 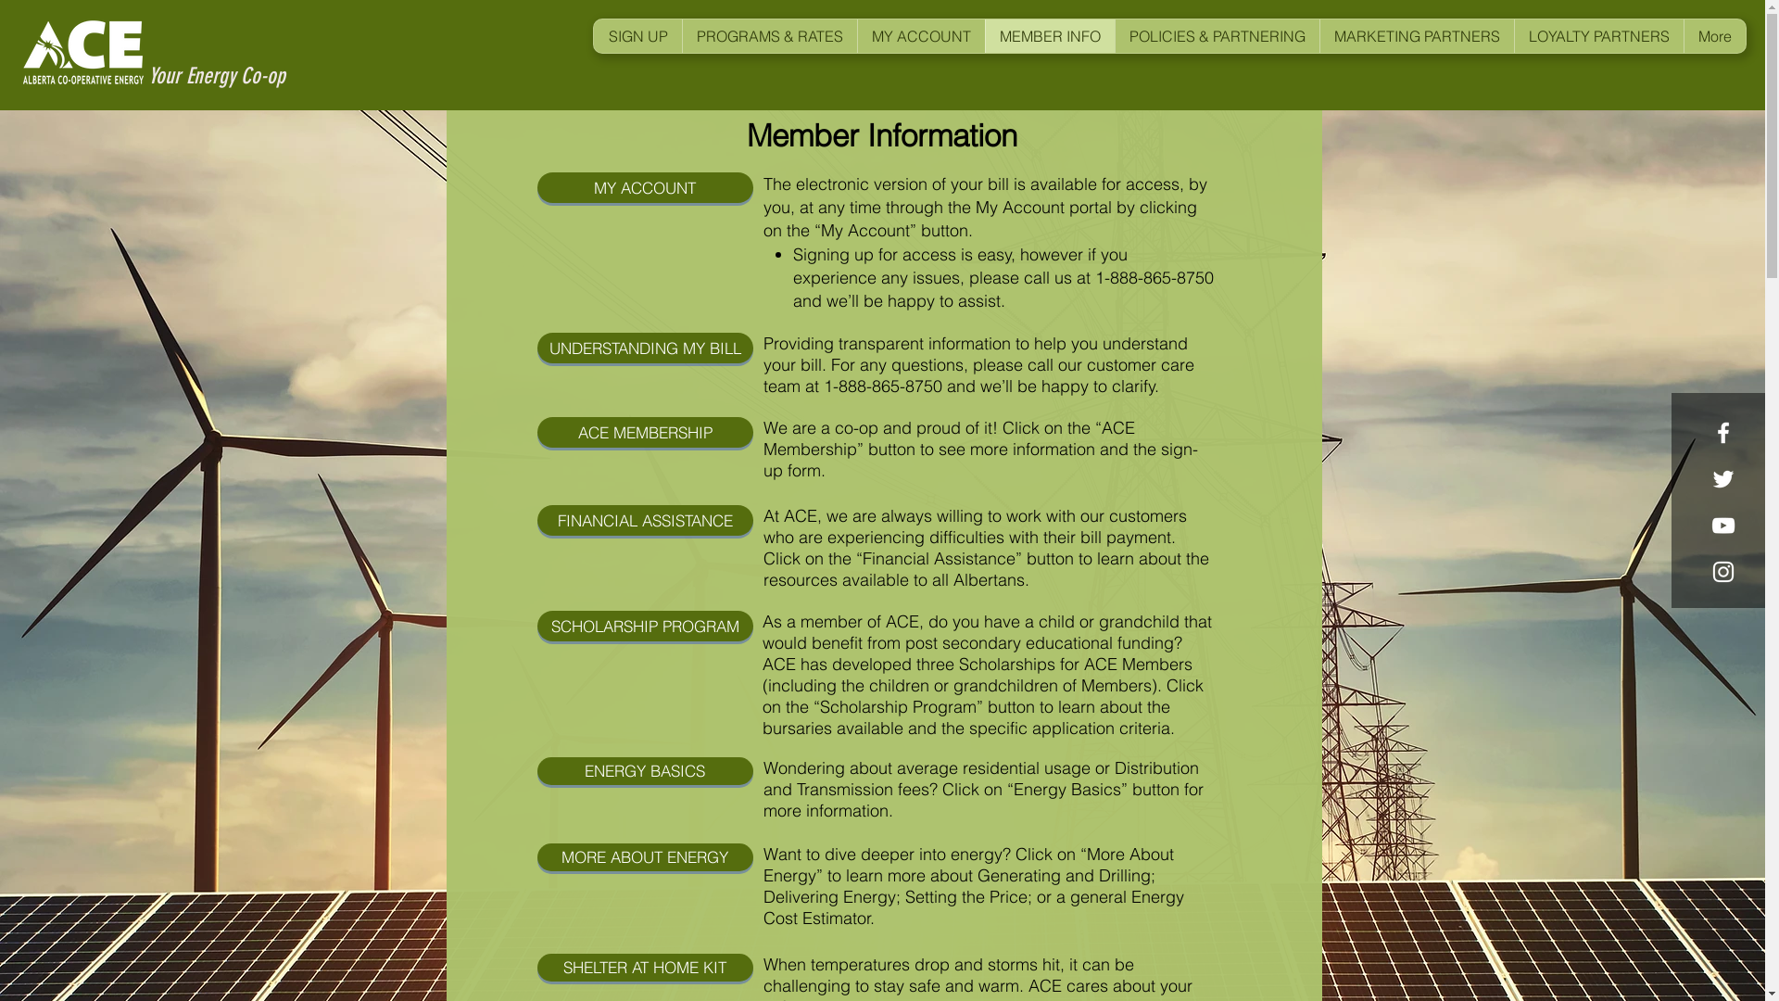 I want to click on MY ACCOUNT, so click(x=645, y=187).